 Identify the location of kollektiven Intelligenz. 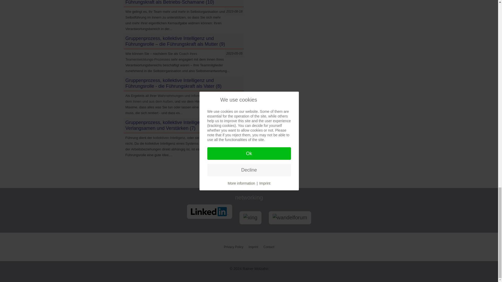
(169, 137).